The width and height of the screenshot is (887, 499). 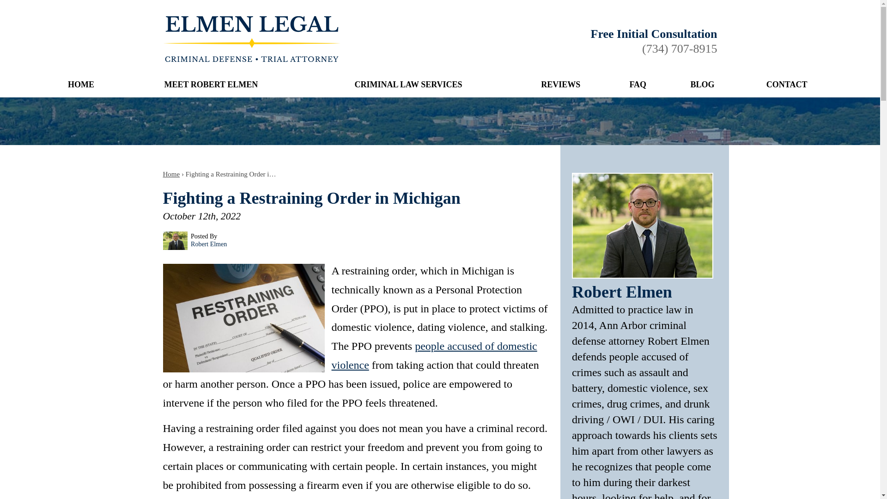 I want to click on FAQ, so click(x=638, y=85).